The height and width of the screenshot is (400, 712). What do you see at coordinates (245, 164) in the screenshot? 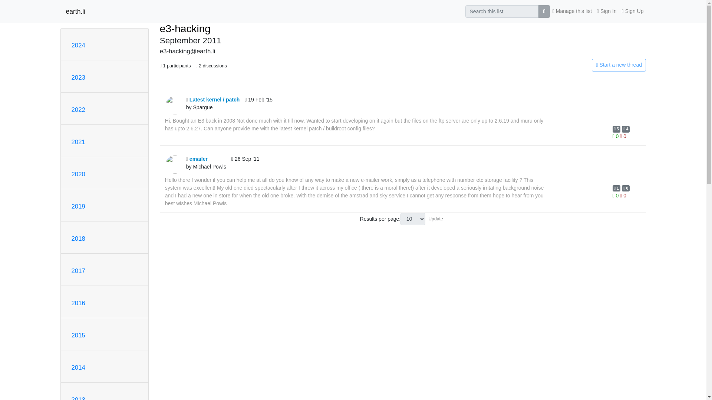
I see `Monday, 26 September 2011 10:46:40` at bounding box center [245, 164].